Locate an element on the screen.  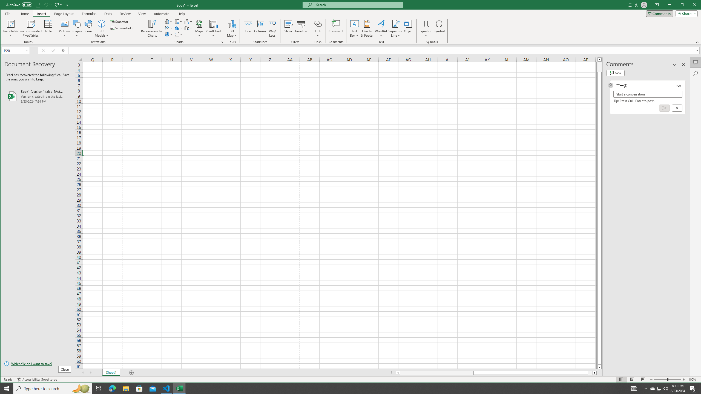
WordArt is located at coordinates (381, 28).